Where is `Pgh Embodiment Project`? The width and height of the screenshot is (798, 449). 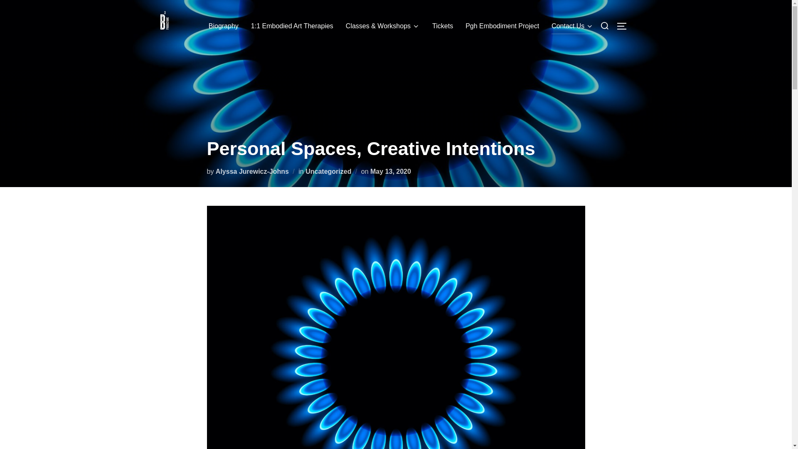 Pgh Embodiment Project is located at coordinates (502, 26).